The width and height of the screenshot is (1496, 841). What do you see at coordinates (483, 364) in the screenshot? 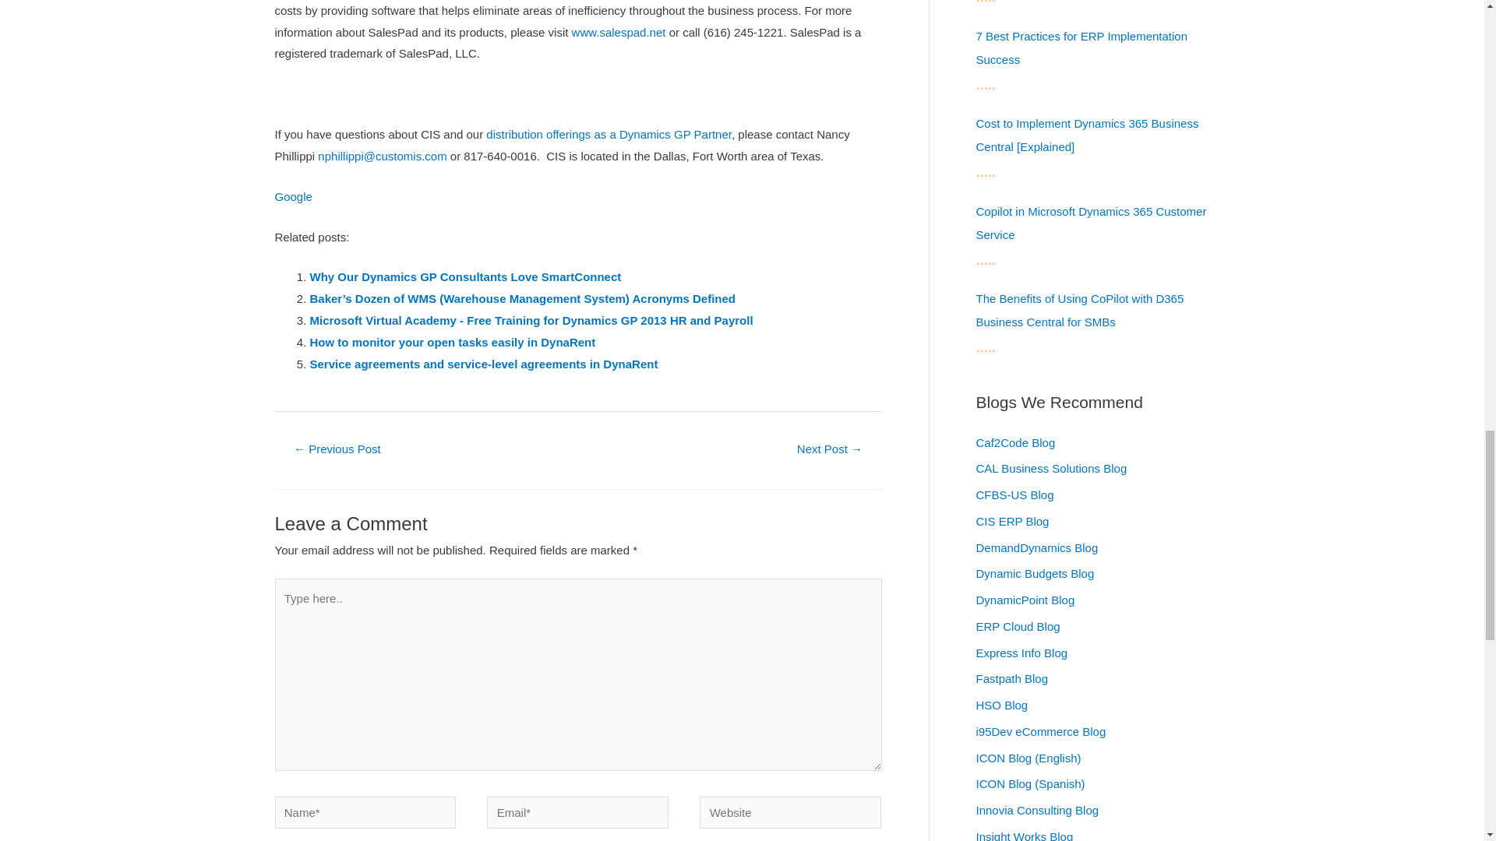
I see `Service agreements and service-level agreements in DynaRent` at bounding box center [483, 364].